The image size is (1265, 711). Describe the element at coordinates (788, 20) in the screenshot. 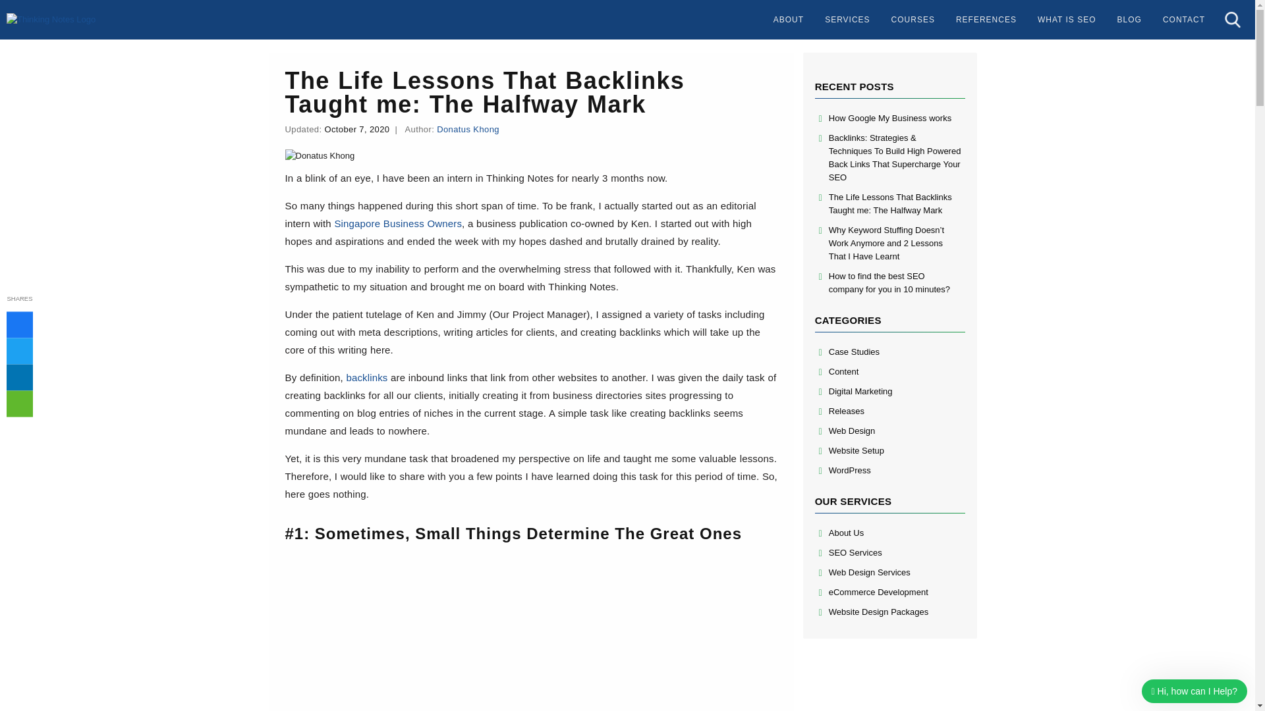

I see `ABOUT` at that location.